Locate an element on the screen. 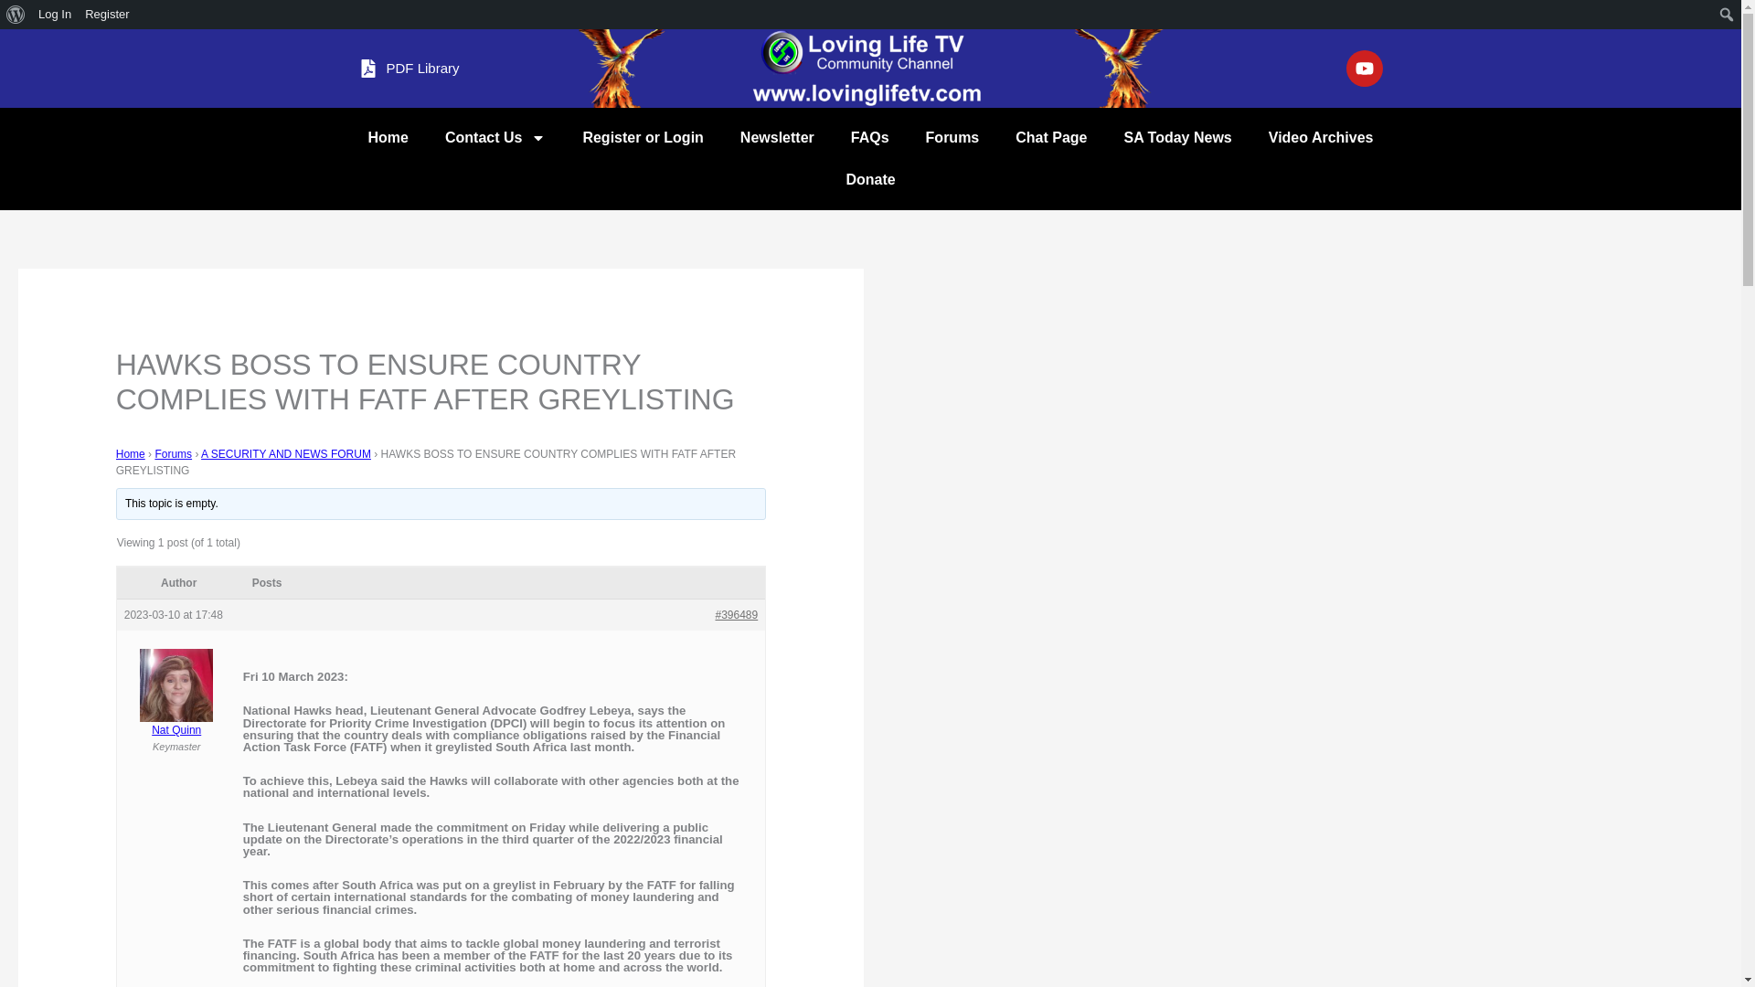 The height and width of the screenshot is (987, 1755). PDF Library is located at coordinates (408, 68).